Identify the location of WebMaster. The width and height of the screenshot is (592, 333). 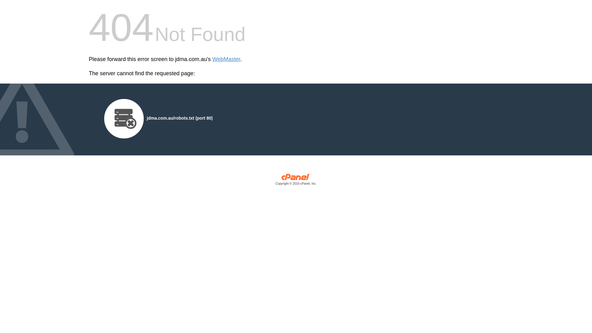
(226, 59).